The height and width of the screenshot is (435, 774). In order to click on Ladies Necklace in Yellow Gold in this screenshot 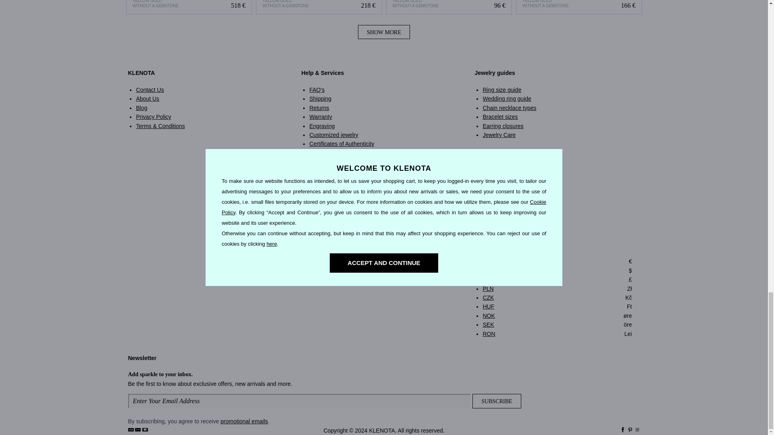, I will do `click(189, 7)`.